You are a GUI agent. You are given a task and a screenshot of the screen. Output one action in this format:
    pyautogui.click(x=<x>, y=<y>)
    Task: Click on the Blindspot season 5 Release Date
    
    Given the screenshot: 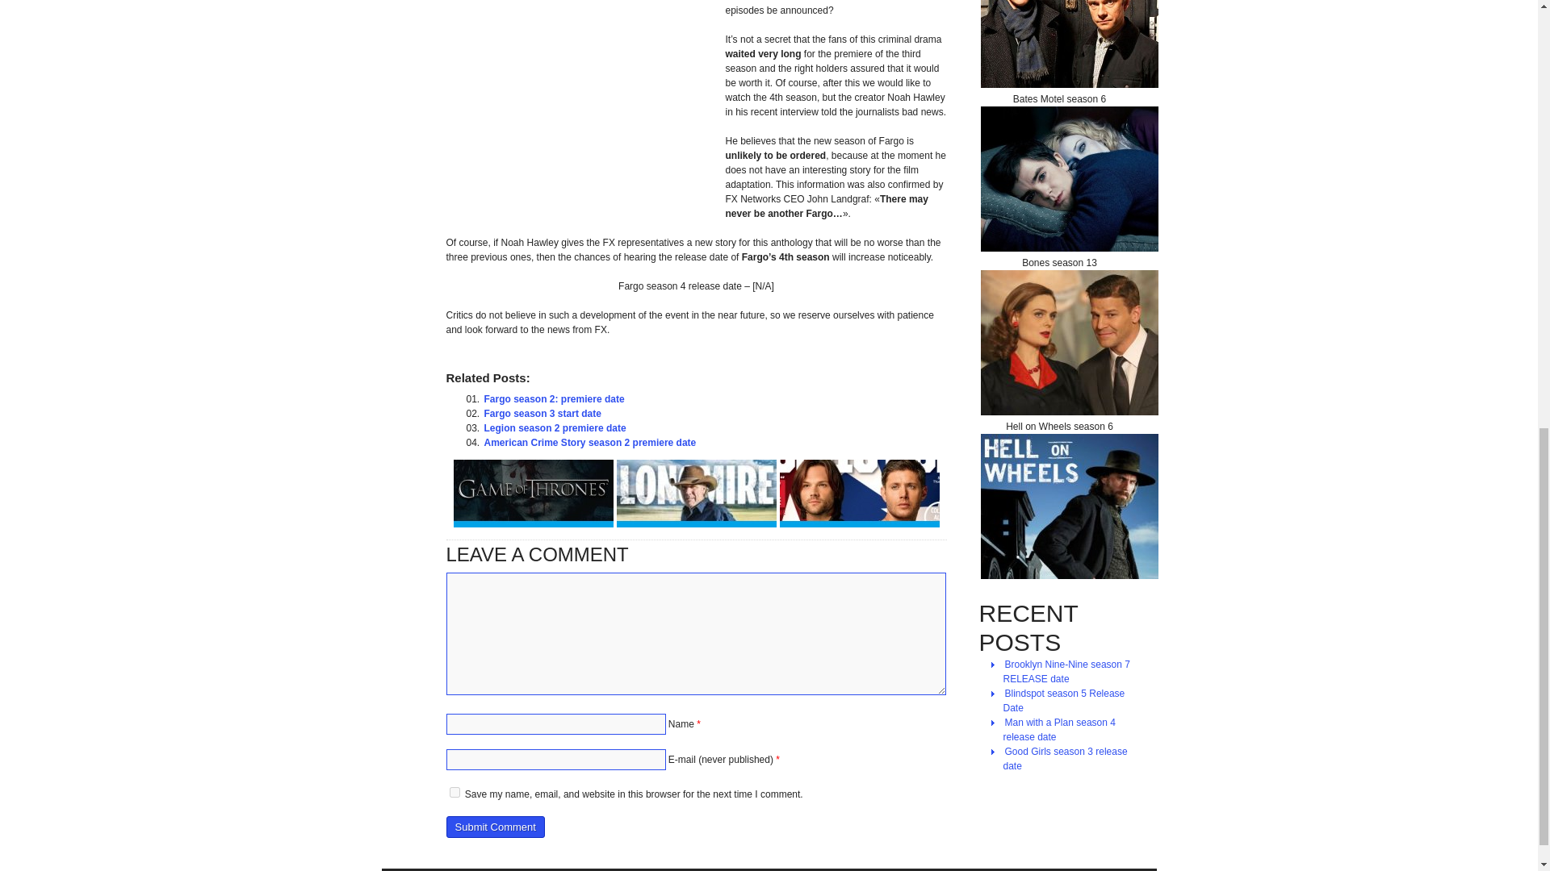 What is the action you would take?
    pyautogui.click(x=1064, y=700)
    